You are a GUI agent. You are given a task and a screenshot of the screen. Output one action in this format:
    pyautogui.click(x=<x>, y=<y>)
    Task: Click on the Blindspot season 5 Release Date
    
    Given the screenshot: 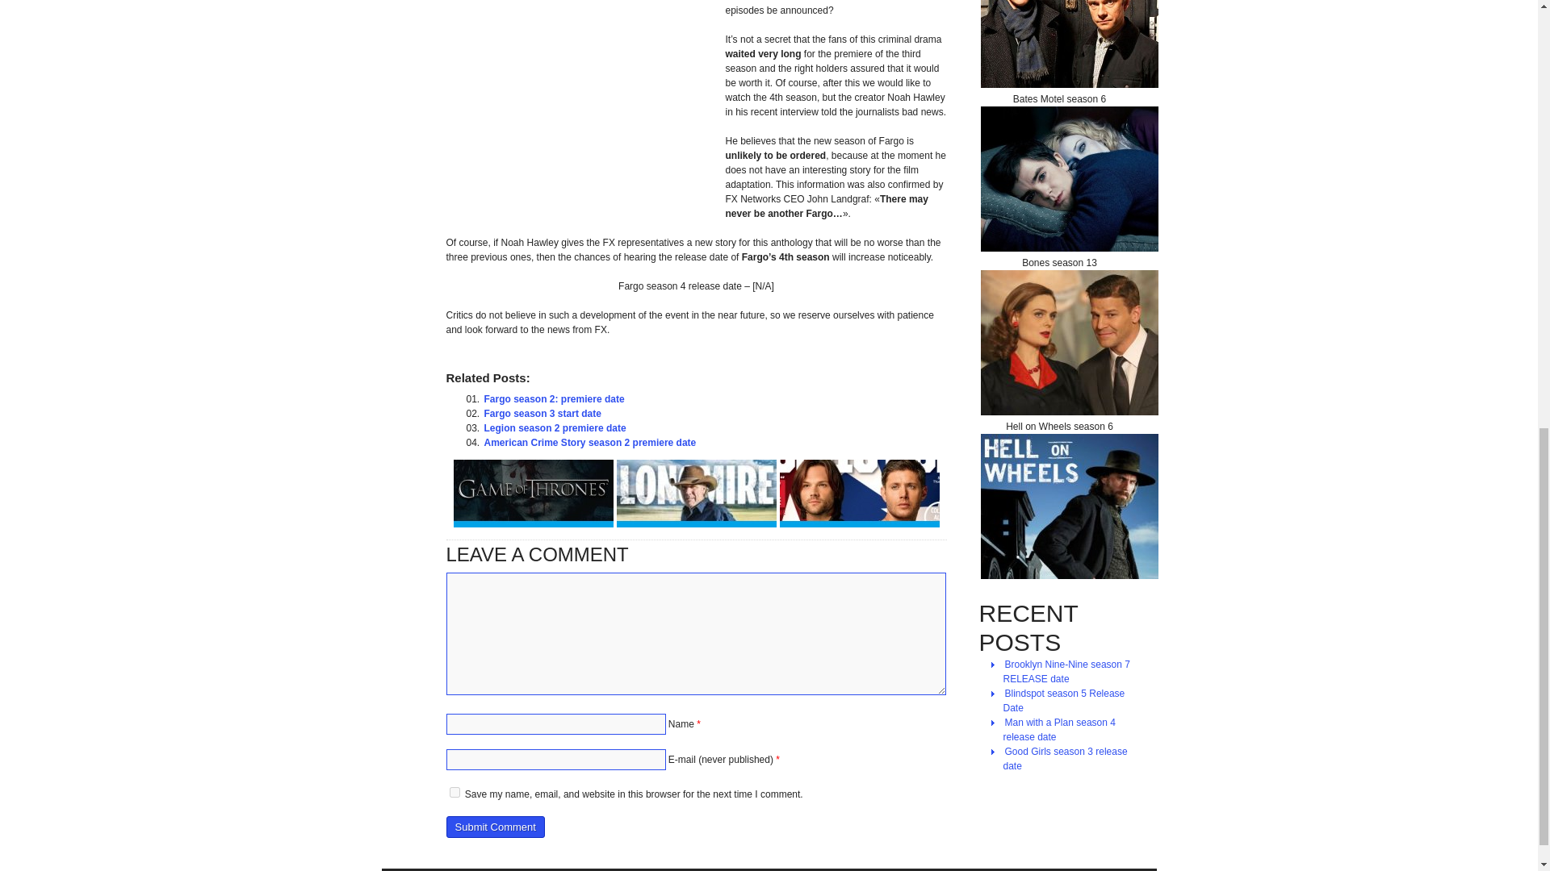 What is the action you would take?
    pyautogui.click(x=1064, y=700)
    